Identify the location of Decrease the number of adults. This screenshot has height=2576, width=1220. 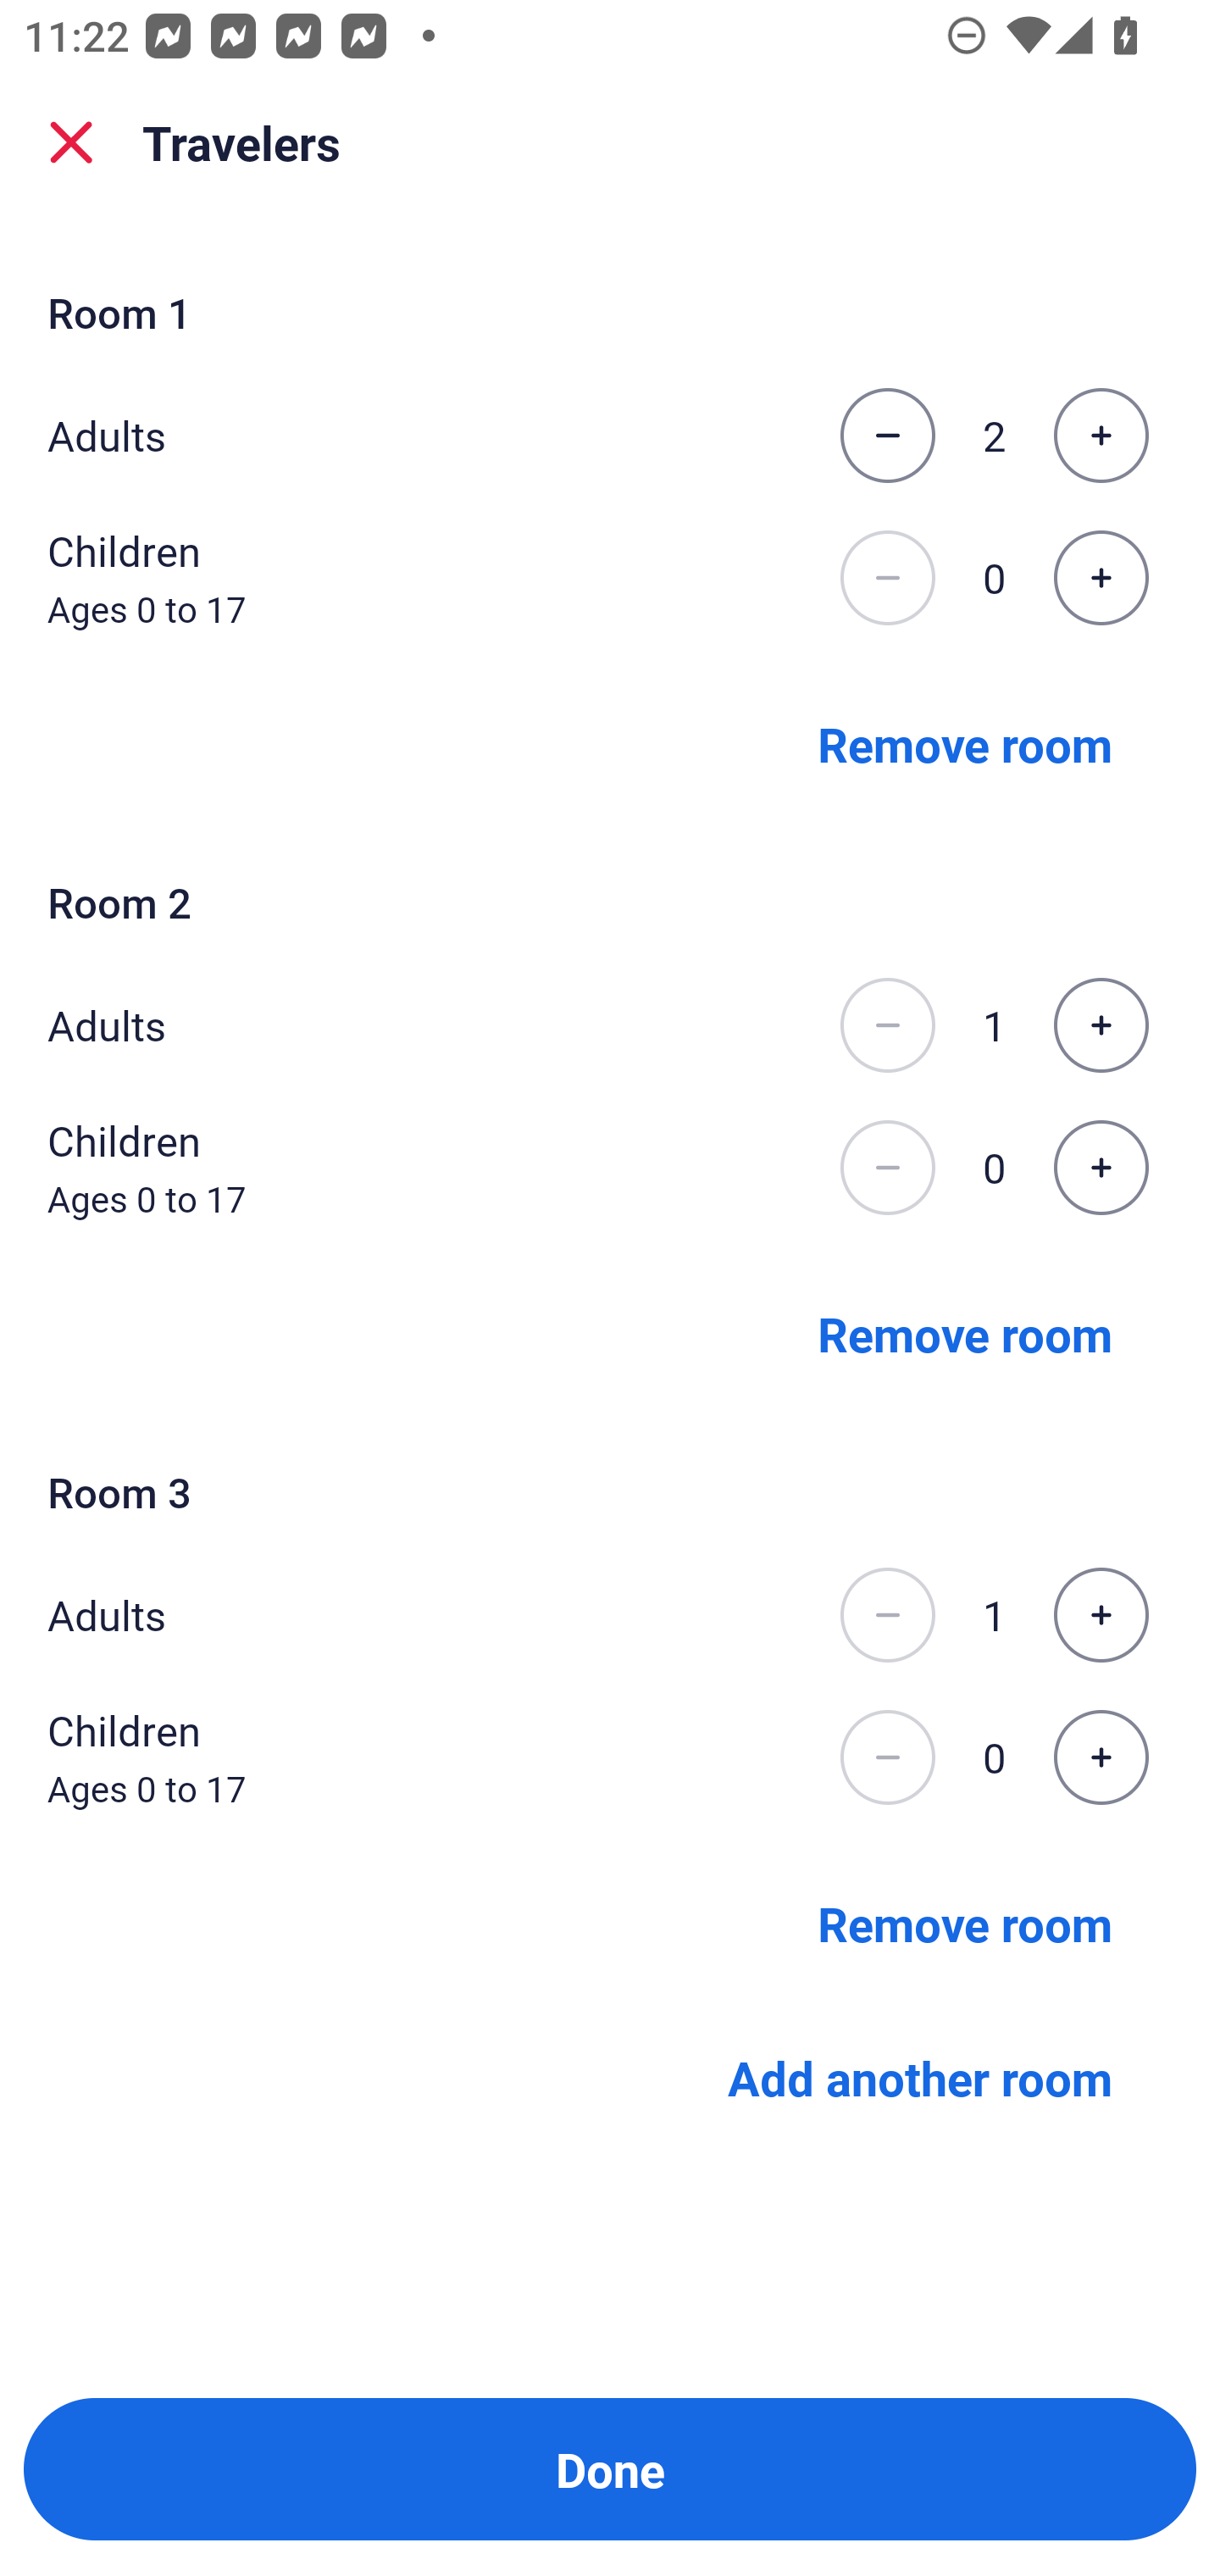
(887, 1025).